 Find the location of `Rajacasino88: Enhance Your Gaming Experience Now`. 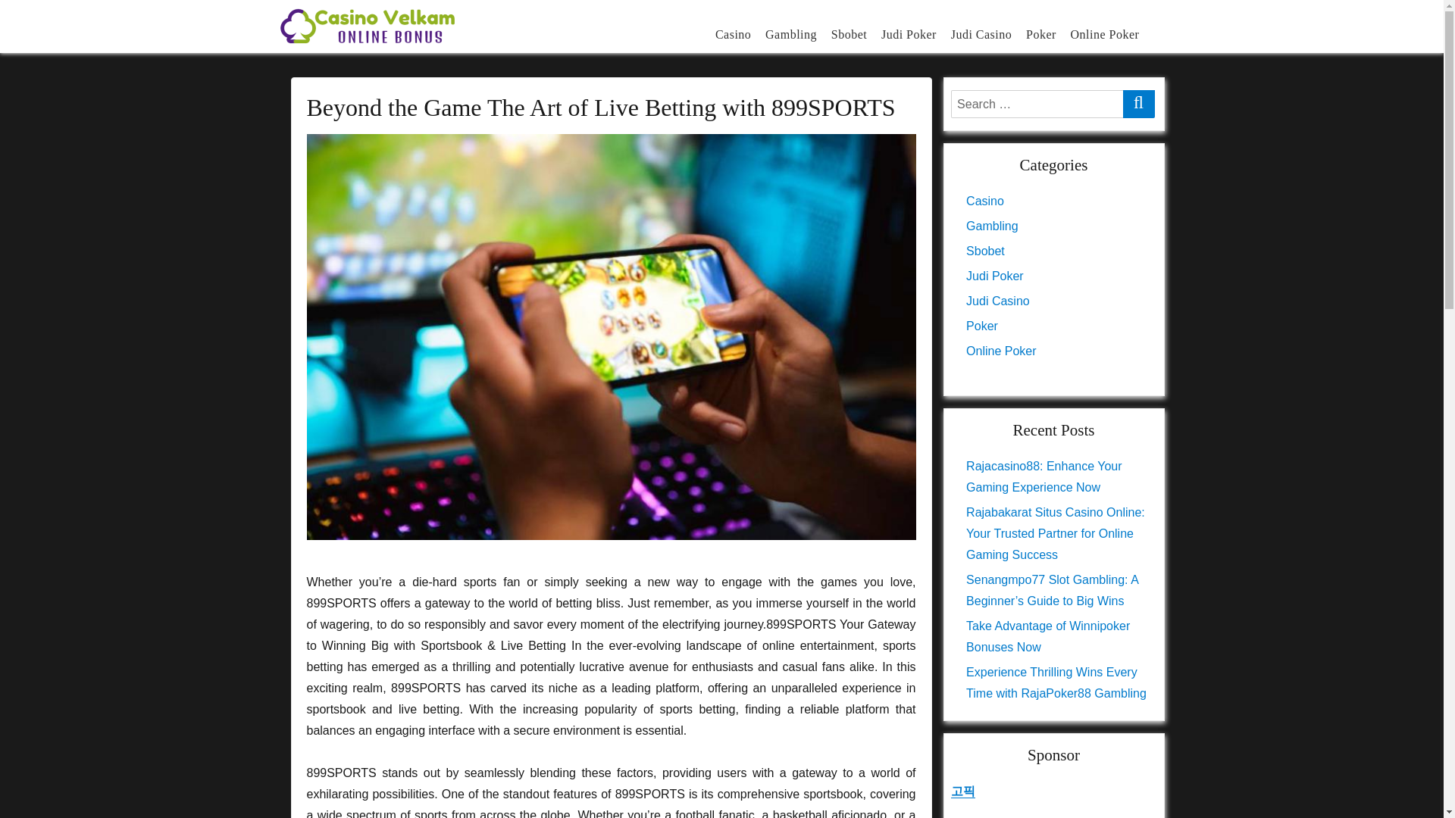

Rajacasino88: Enhance Your Gaming Experience Now is located at coordinates (1044, 476).